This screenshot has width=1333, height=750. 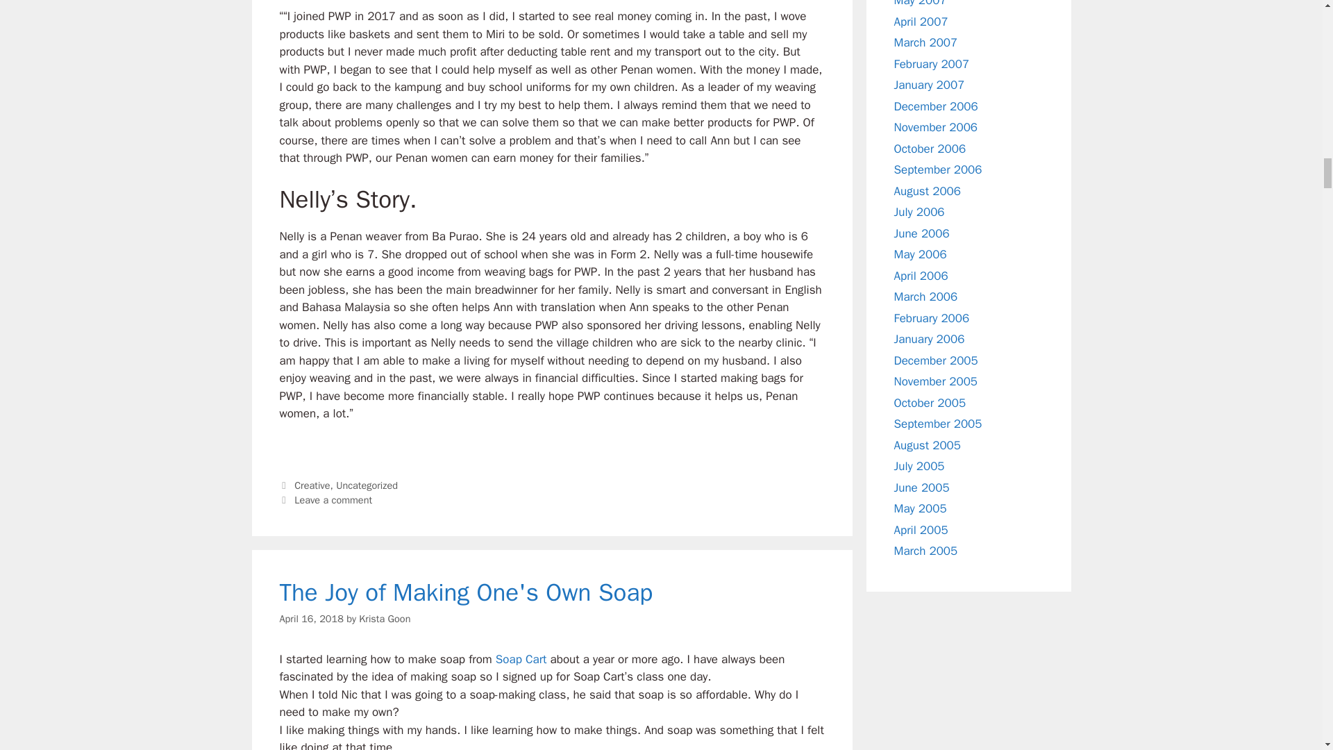 I want to click on The Joy of Making One's Own Soap, so click(x=465, y=592).